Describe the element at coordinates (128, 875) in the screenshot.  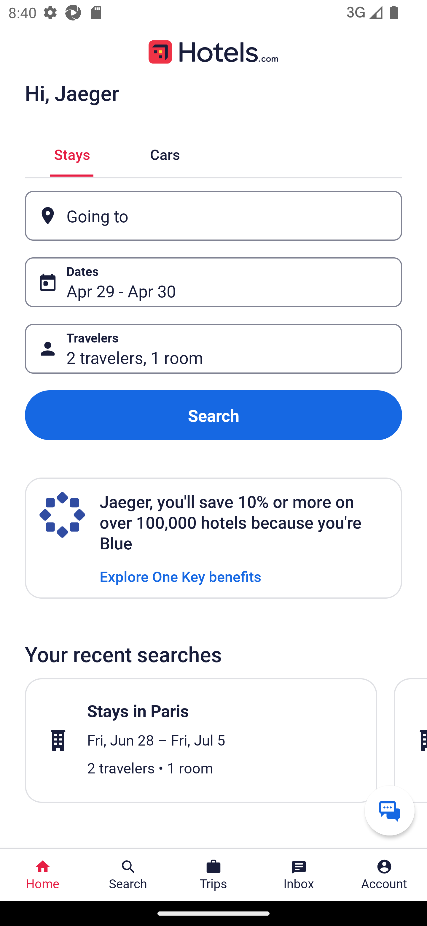
I see `Search Search Button` at that location.